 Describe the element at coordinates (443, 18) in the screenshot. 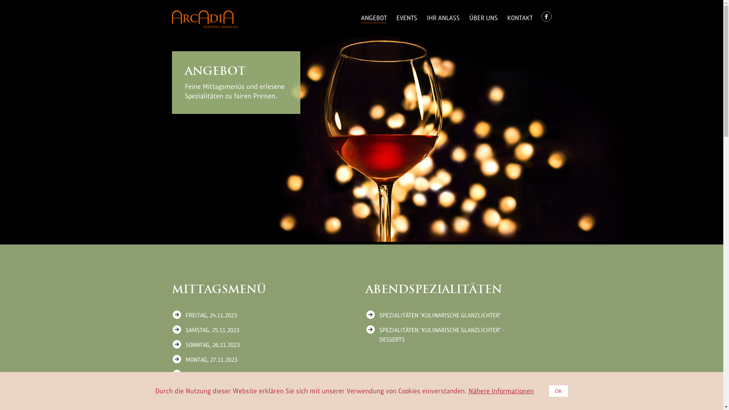

I see `IHR ANLASS` at that location.